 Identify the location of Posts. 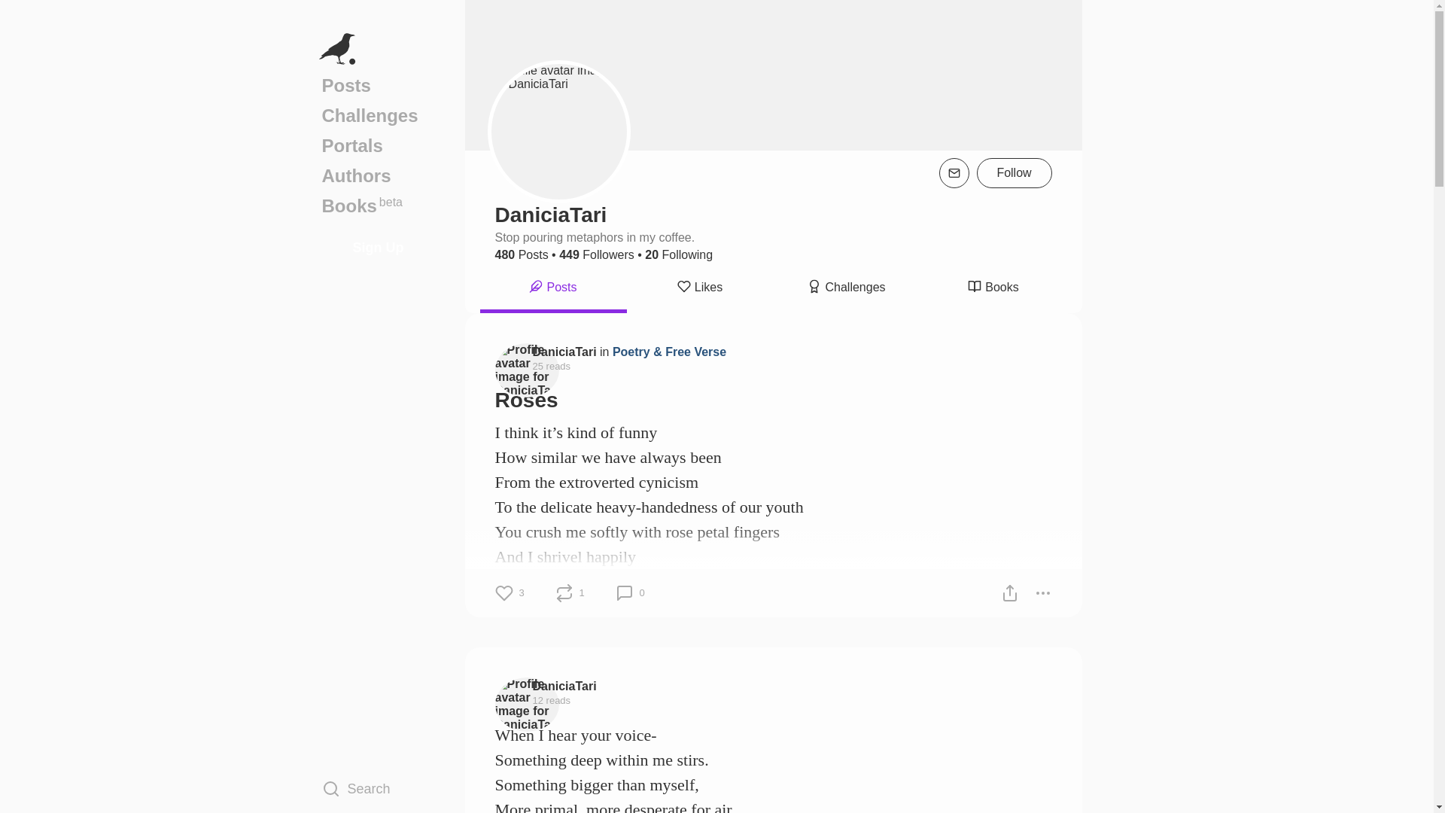
(553, 289).